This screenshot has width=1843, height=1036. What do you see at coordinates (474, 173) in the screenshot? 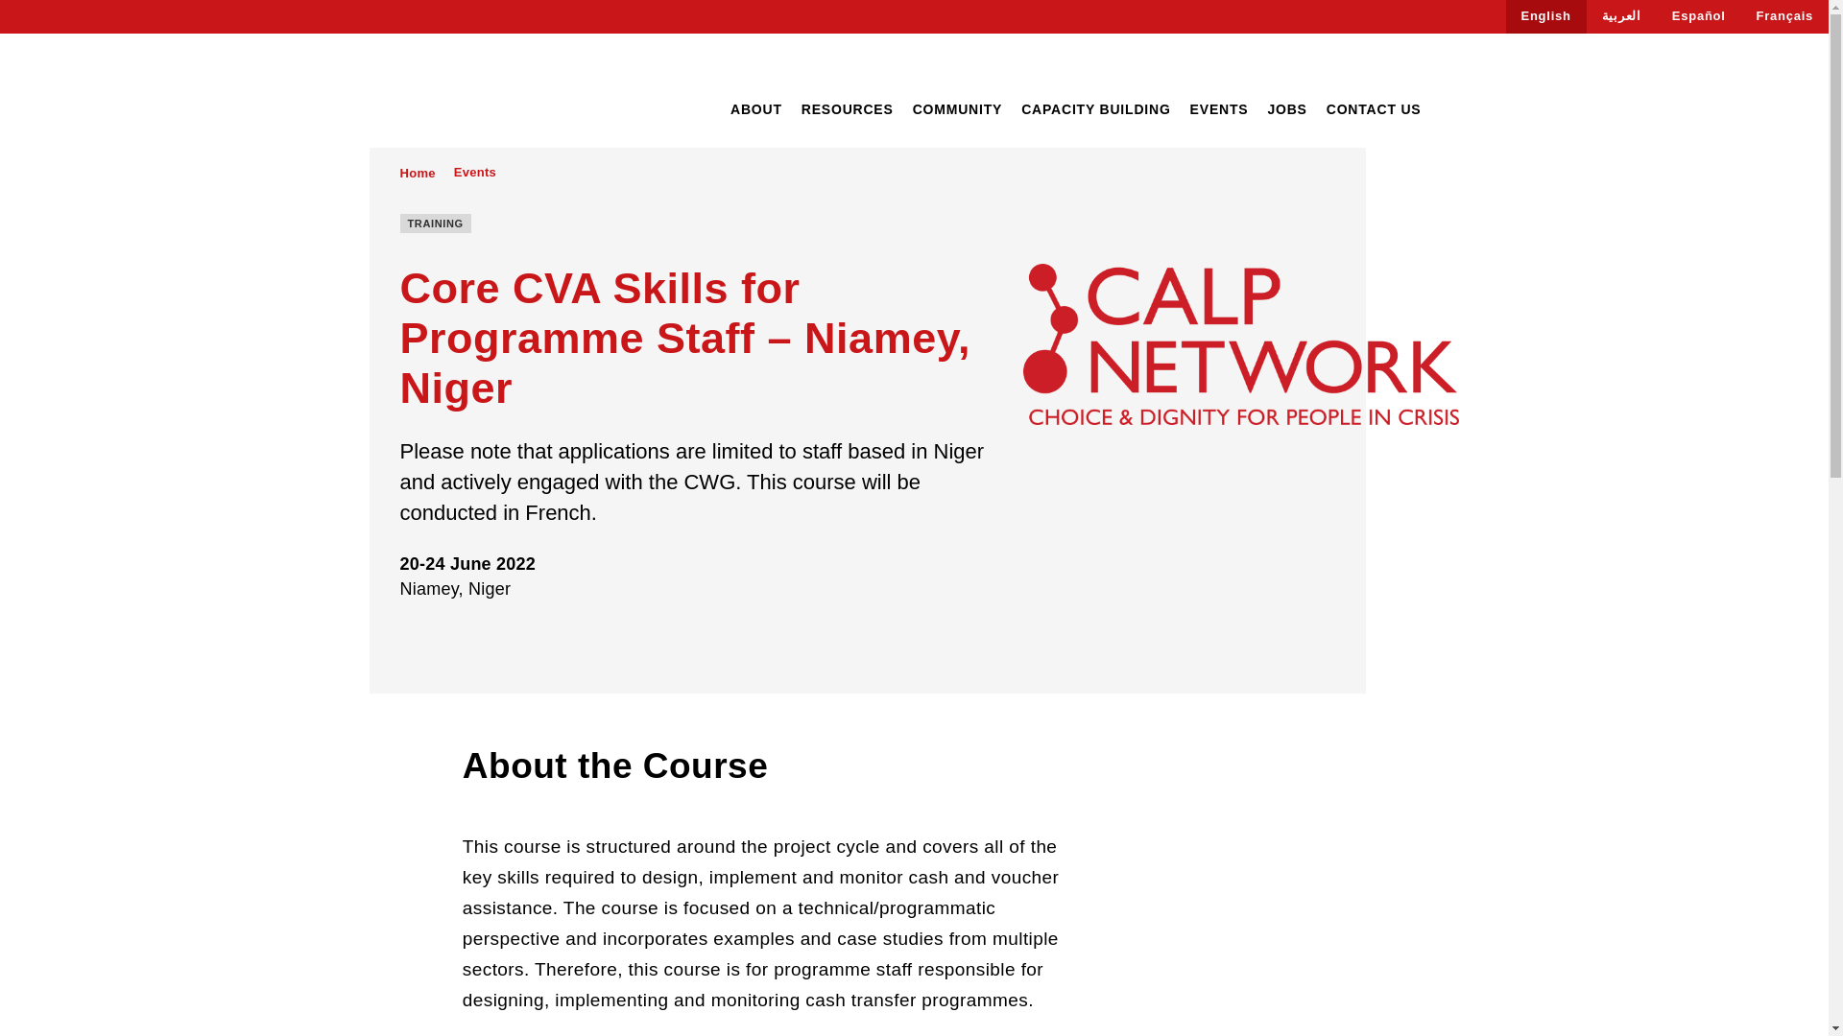
I see `Go to Events` at bounding box center [474, 173].